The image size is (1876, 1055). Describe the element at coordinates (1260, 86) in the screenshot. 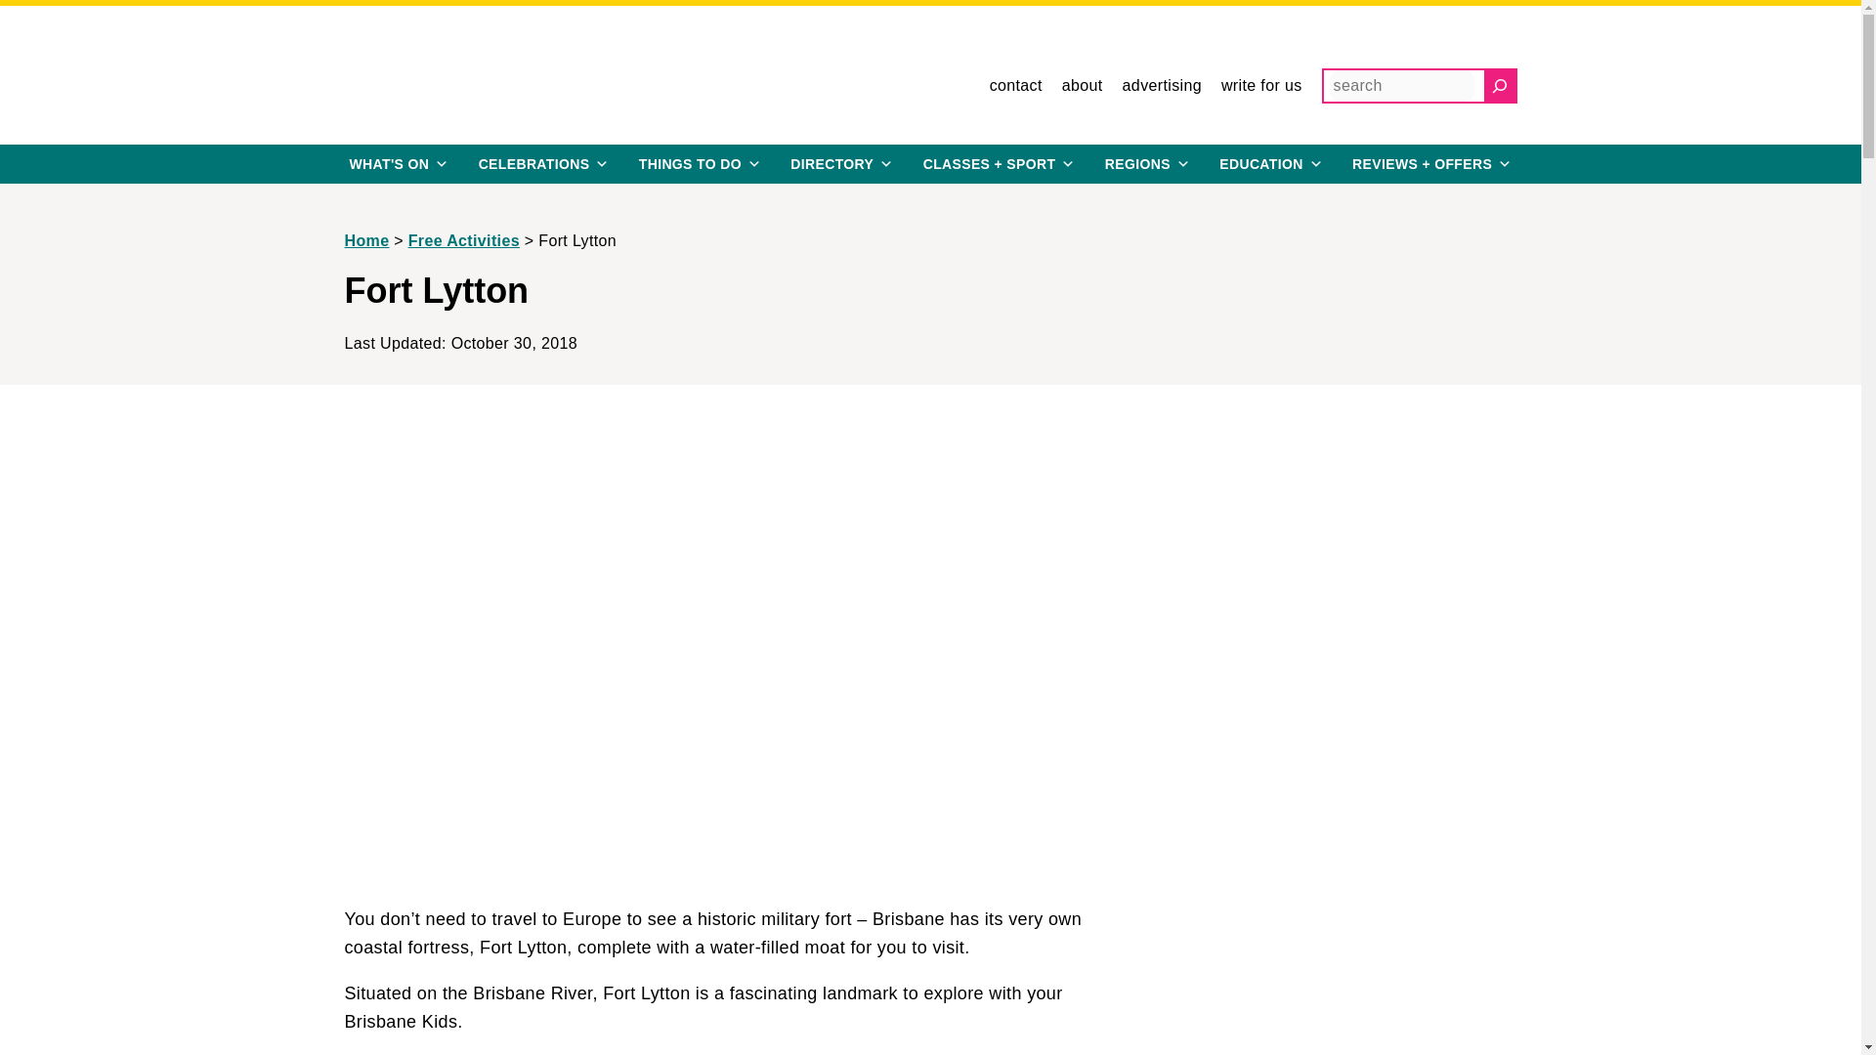

I see `write for us` at that location.